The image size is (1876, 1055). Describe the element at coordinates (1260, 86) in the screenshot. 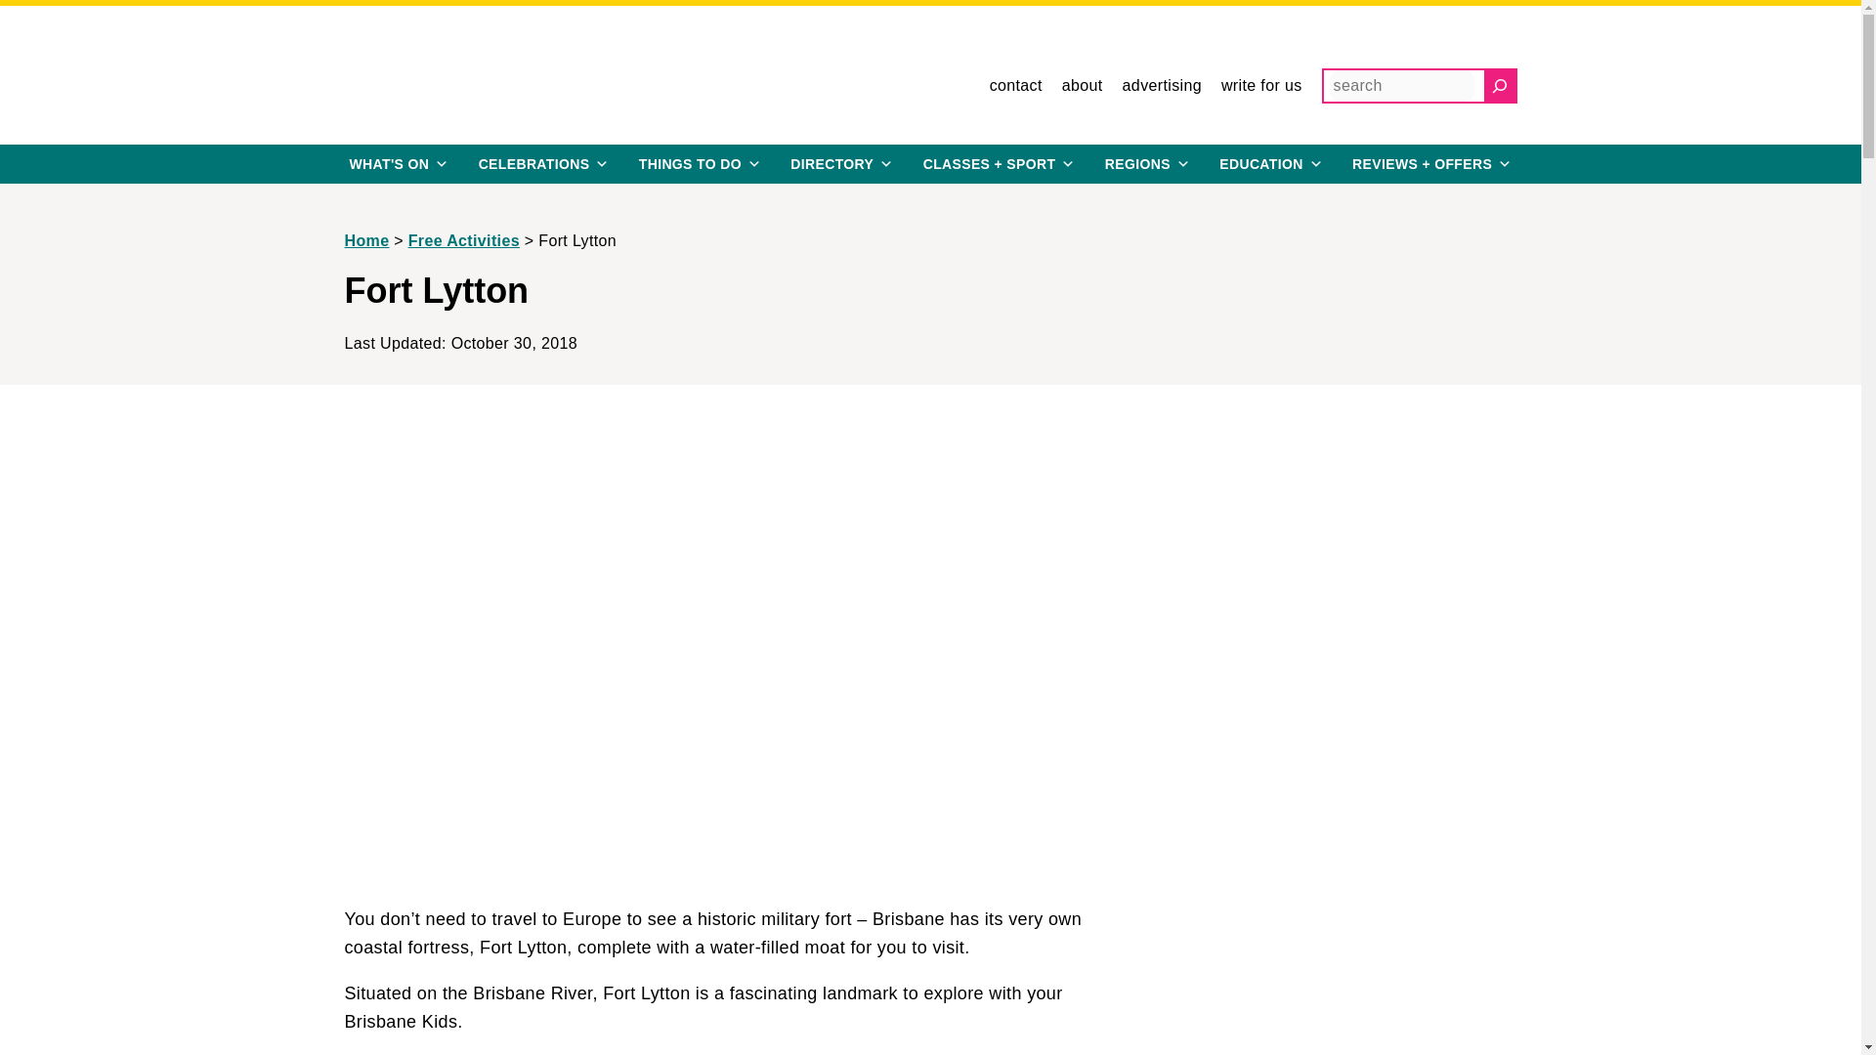

I see `write for us` at that location.